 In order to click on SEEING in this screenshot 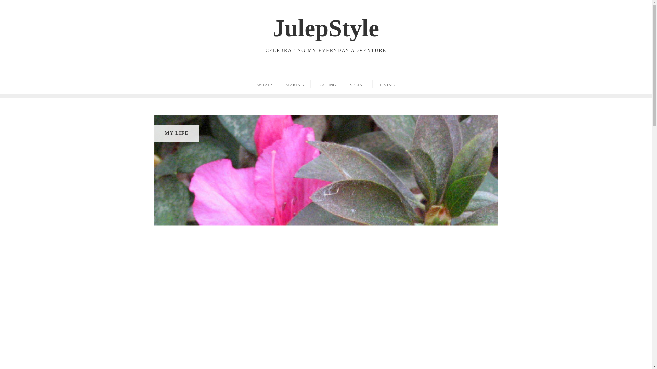, I will do `click(358, 83)`.